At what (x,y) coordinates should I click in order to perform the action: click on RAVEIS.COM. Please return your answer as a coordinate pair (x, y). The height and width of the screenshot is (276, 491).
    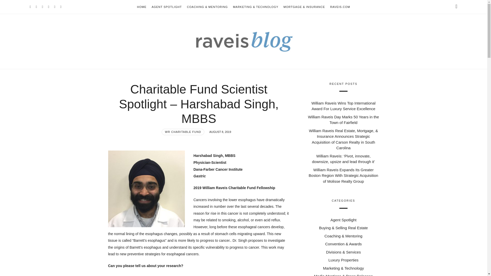
    Looking at the image, I should click on (340, 7).